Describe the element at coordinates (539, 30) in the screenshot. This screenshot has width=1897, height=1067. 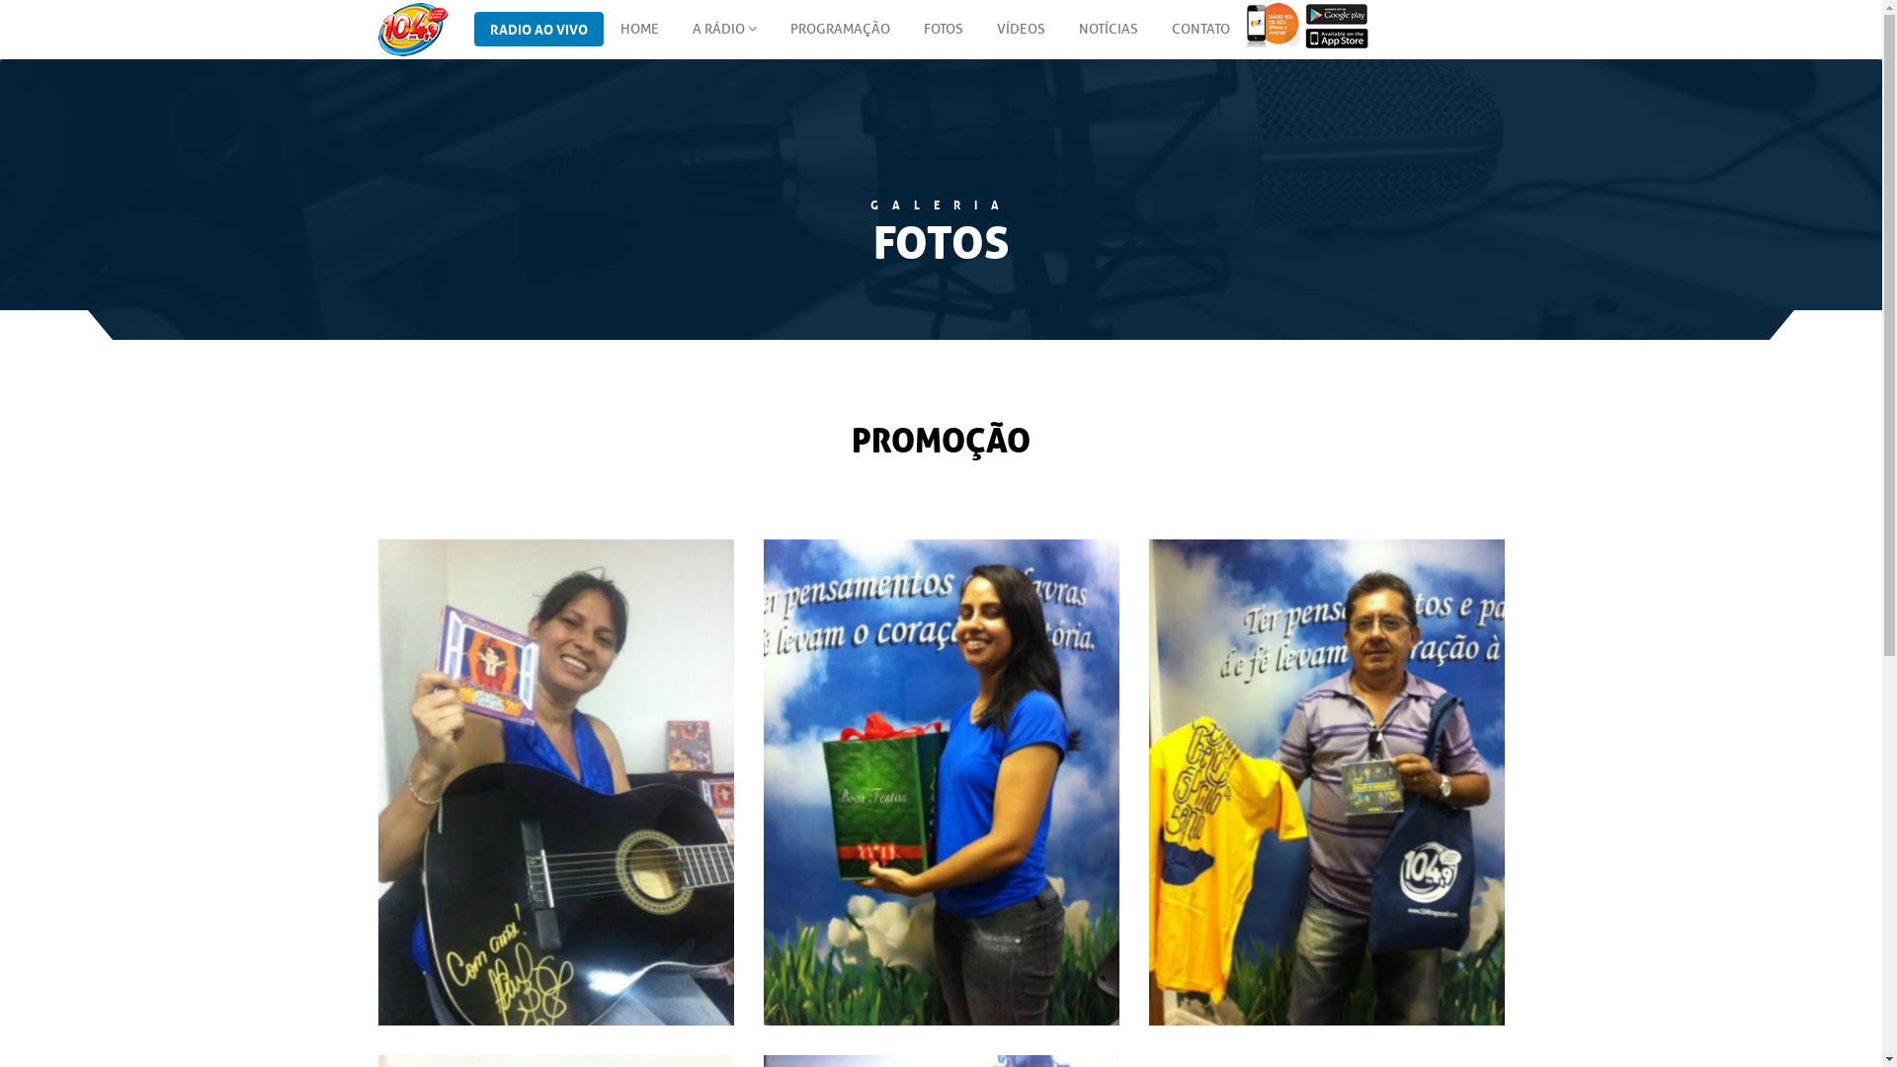
I see `RADIO AO VIVO` at that location.